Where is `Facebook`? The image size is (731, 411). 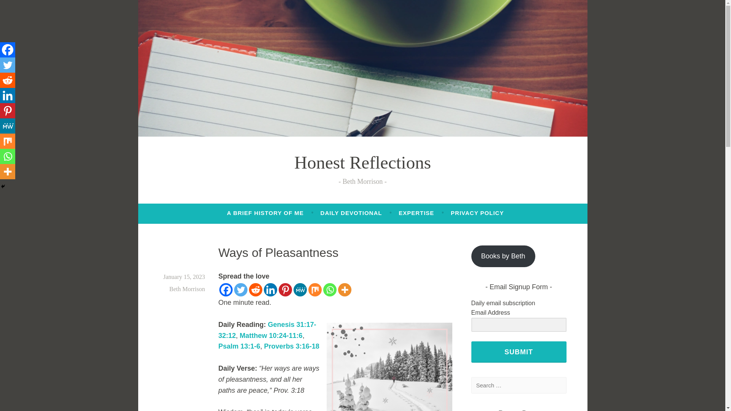 Facebook is located at coordinates (226, 290).